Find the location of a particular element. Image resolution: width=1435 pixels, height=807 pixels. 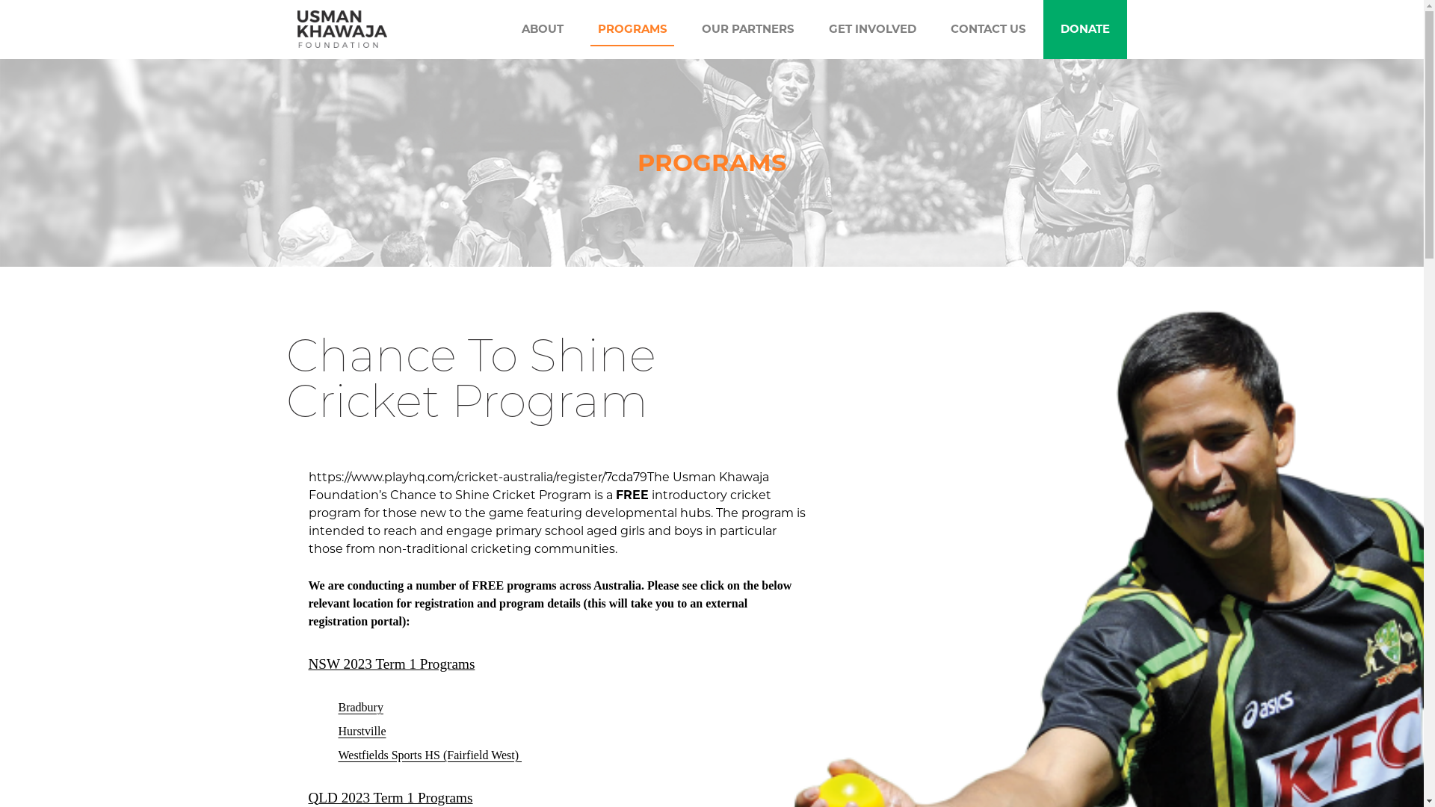

ABOUT is located at coordinates (543, 30).